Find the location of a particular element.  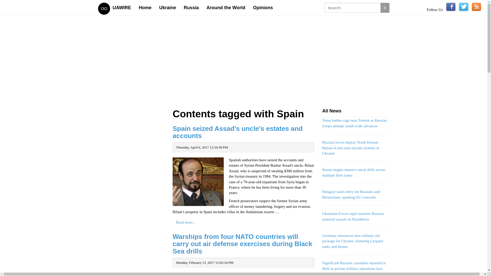

Read more... is located at coordinates (186, 222).